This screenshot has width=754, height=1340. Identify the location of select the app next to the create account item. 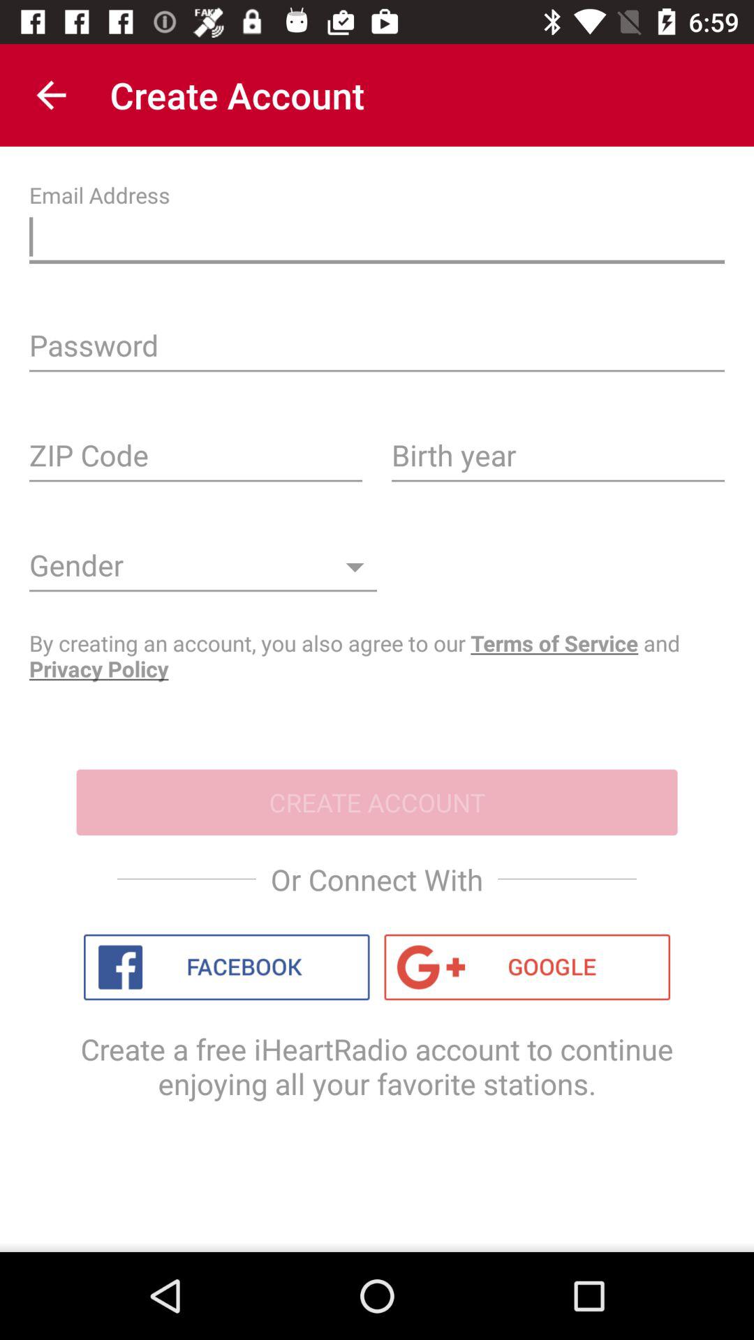
(51, 95).